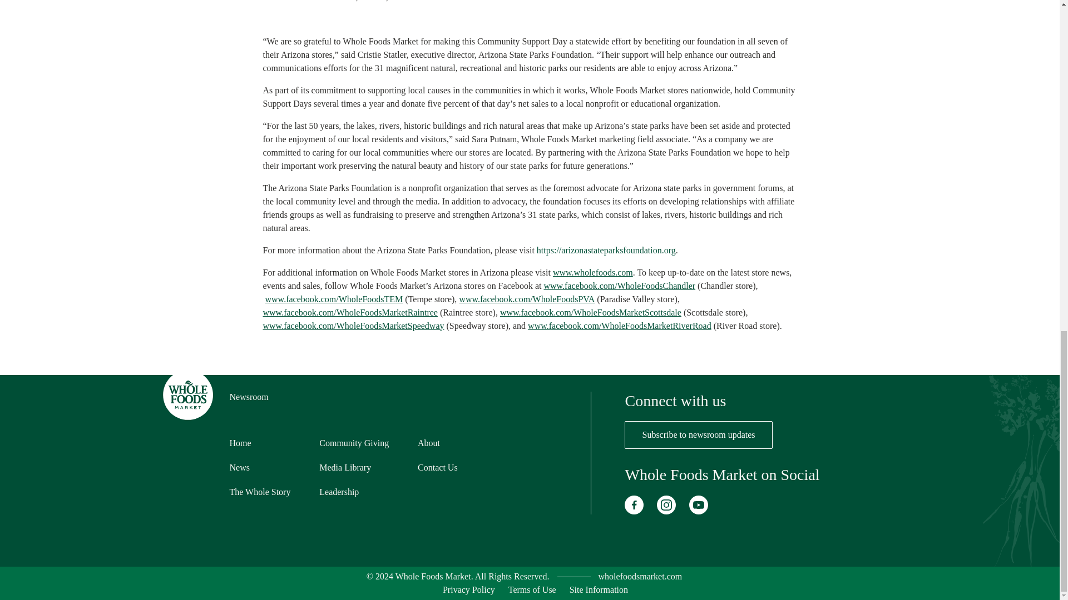 Image resolution: width=1068 pixels, height=600 pixels. What do you see at coordinates (640, 577) in the screenshot?
I see `wholefoodsmarket.com` at bounding box center [640, 577].